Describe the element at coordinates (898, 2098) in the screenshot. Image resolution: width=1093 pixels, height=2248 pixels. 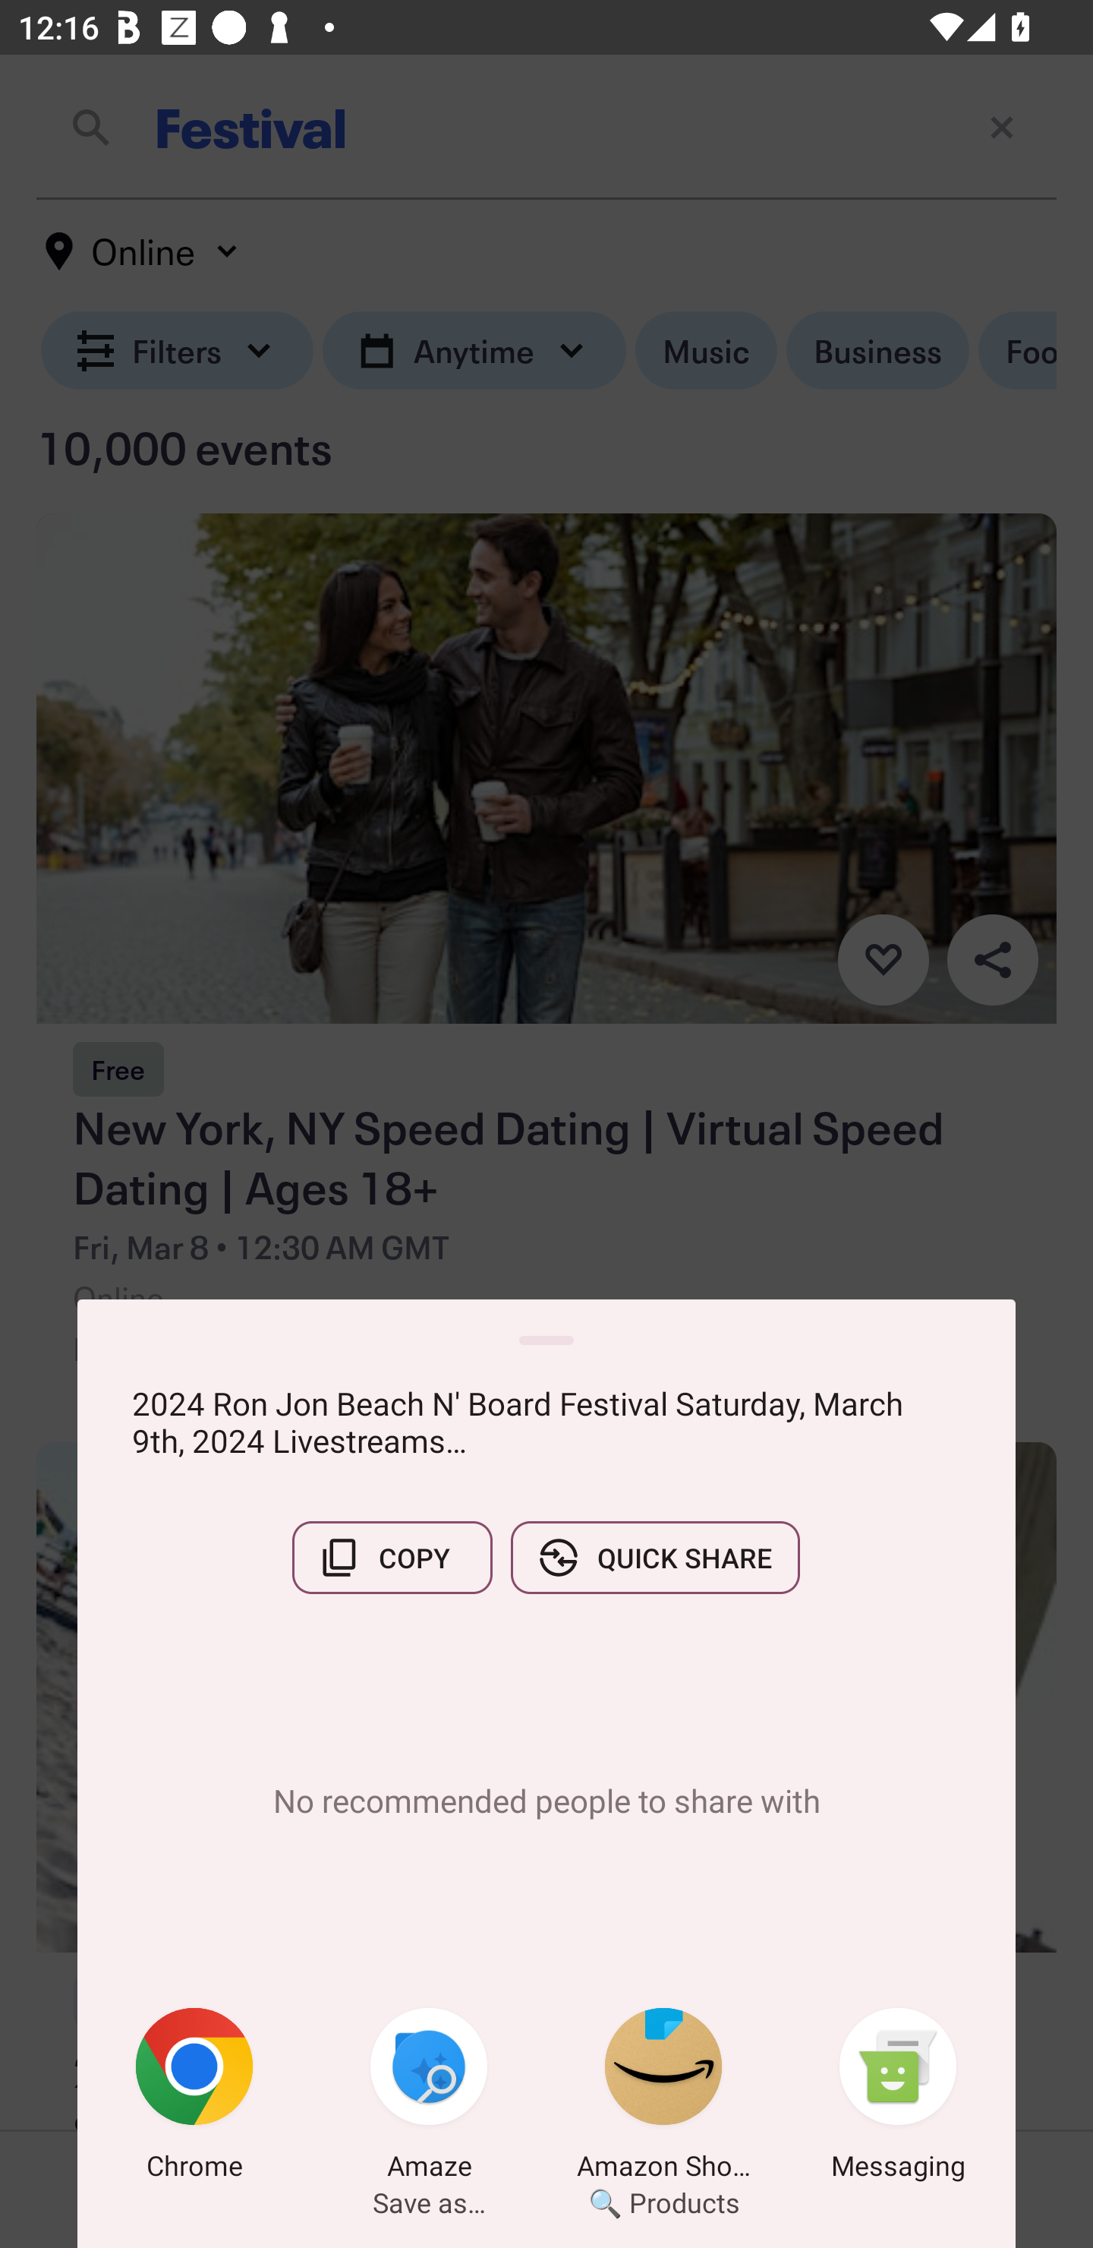
I see `Messaging` at that location.